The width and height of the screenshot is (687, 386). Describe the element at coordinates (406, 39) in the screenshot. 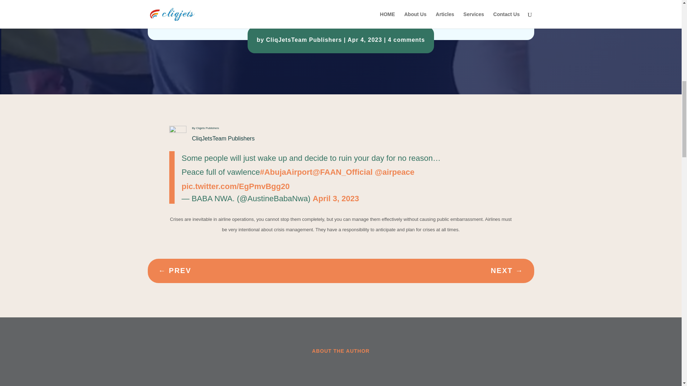

I see `4 comments` at that location.